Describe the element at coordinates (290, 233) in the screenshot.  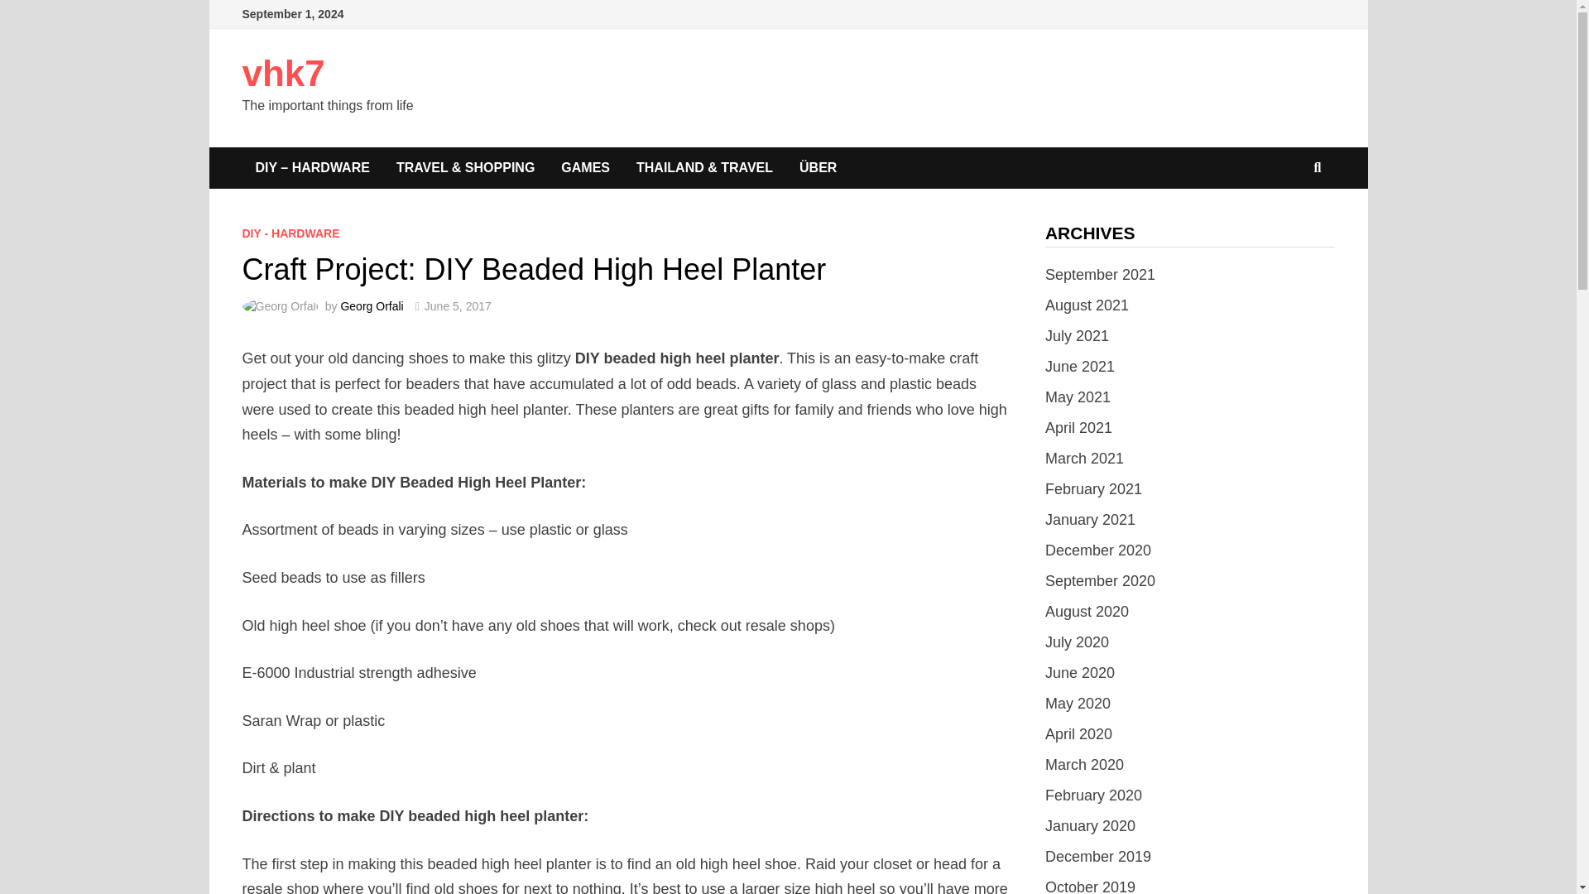
I see `DIY - HARDWARE` at that location.